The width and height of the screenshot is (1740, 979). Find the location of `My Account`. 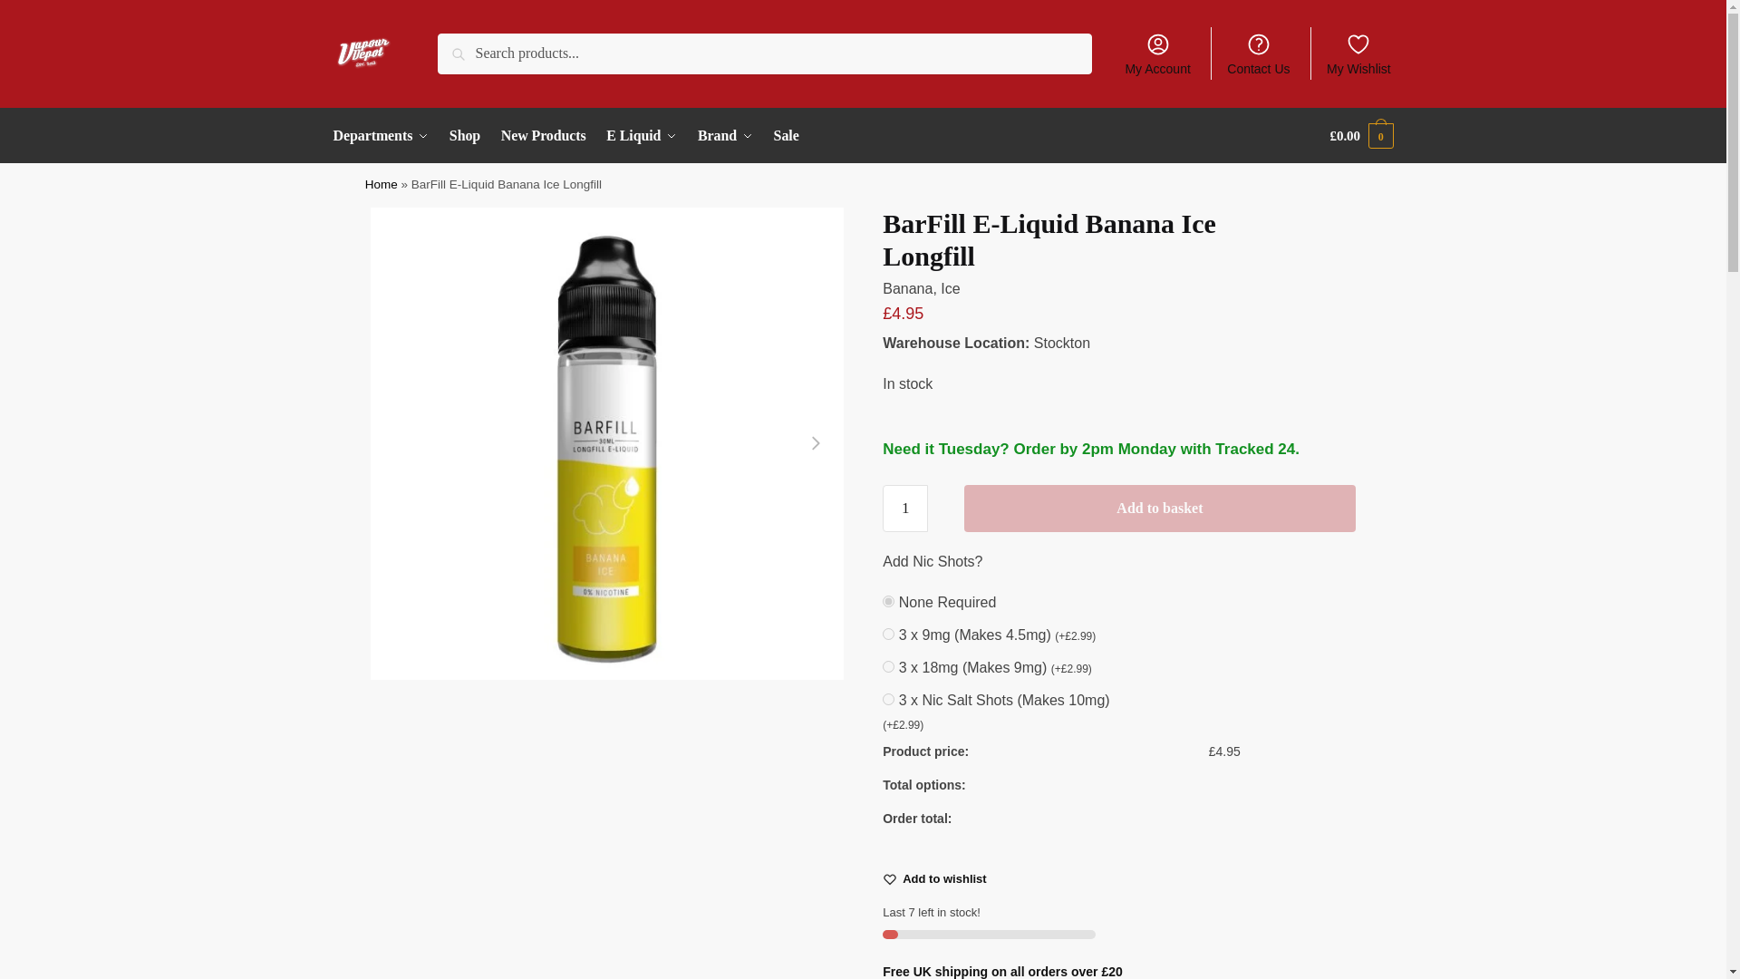

My Account is located at coordinates (1157, 53).